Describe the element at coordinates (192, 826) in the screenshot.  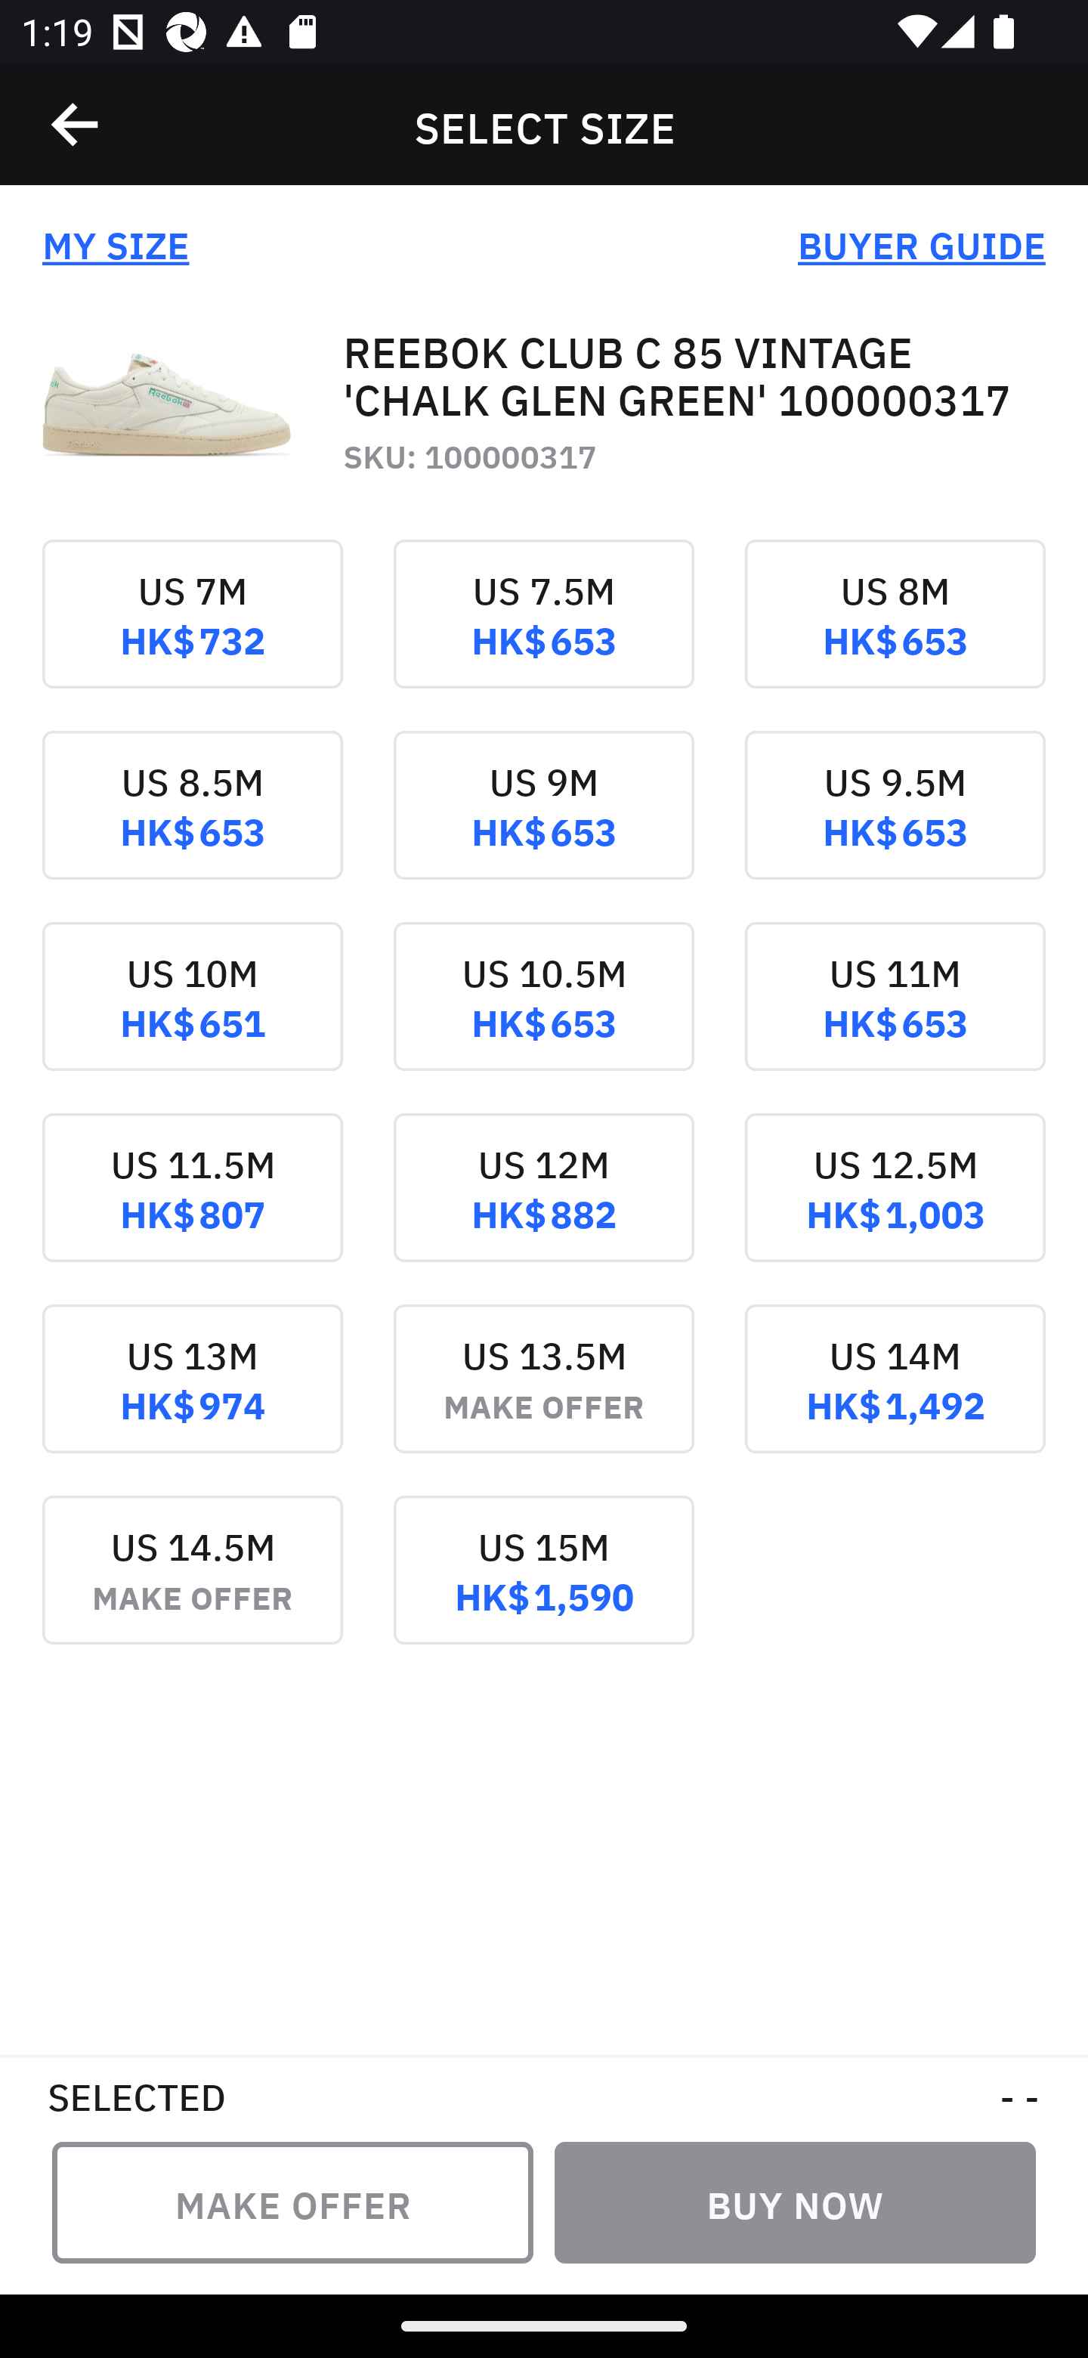
I see `US 8.5M HK$ 653` at that location.